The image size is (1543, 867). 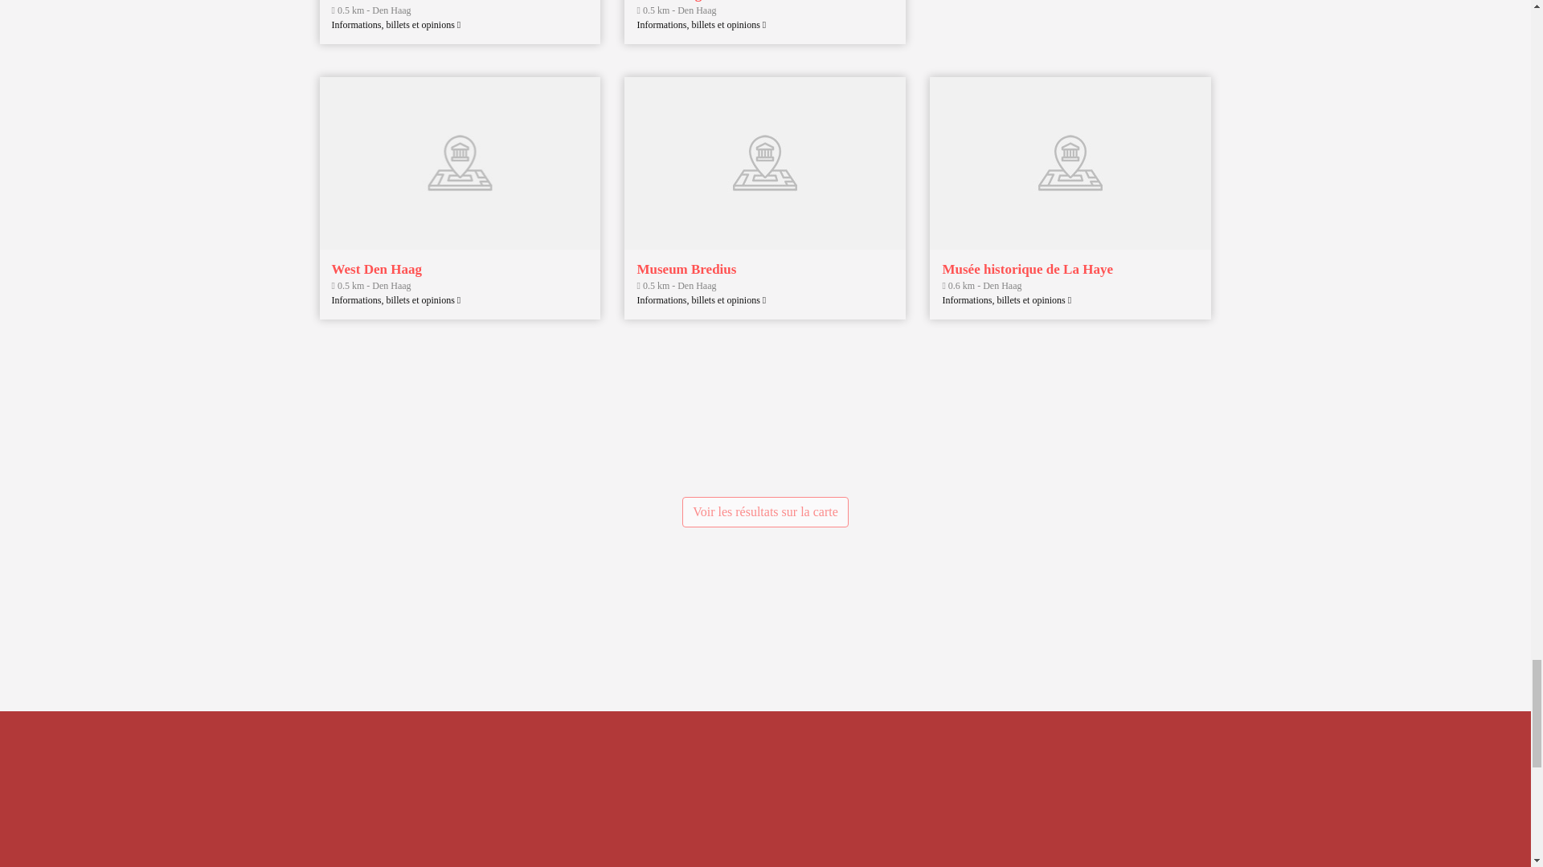 I want to click on Museum Bredius, so click(x=686, y=269).